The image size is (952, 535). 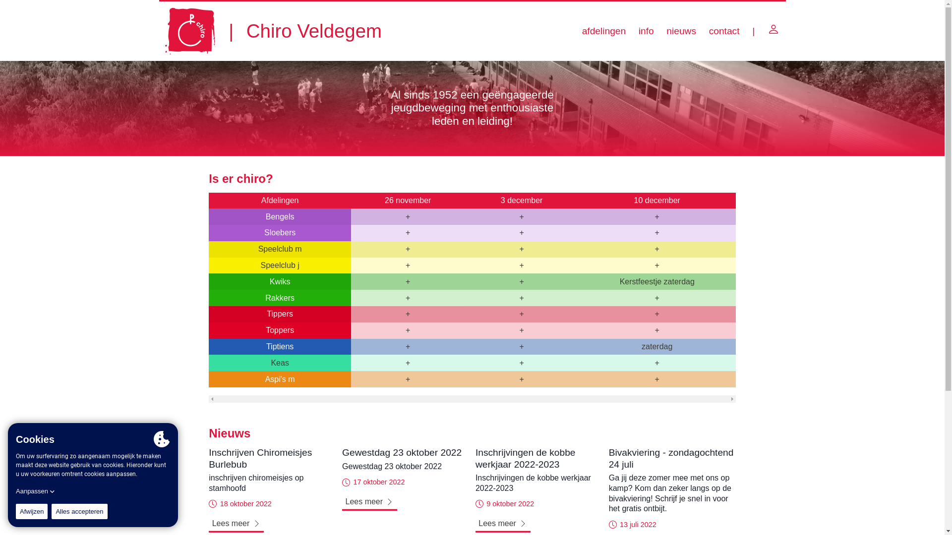 I want to click on Bengels, so click(x=280, y=217).